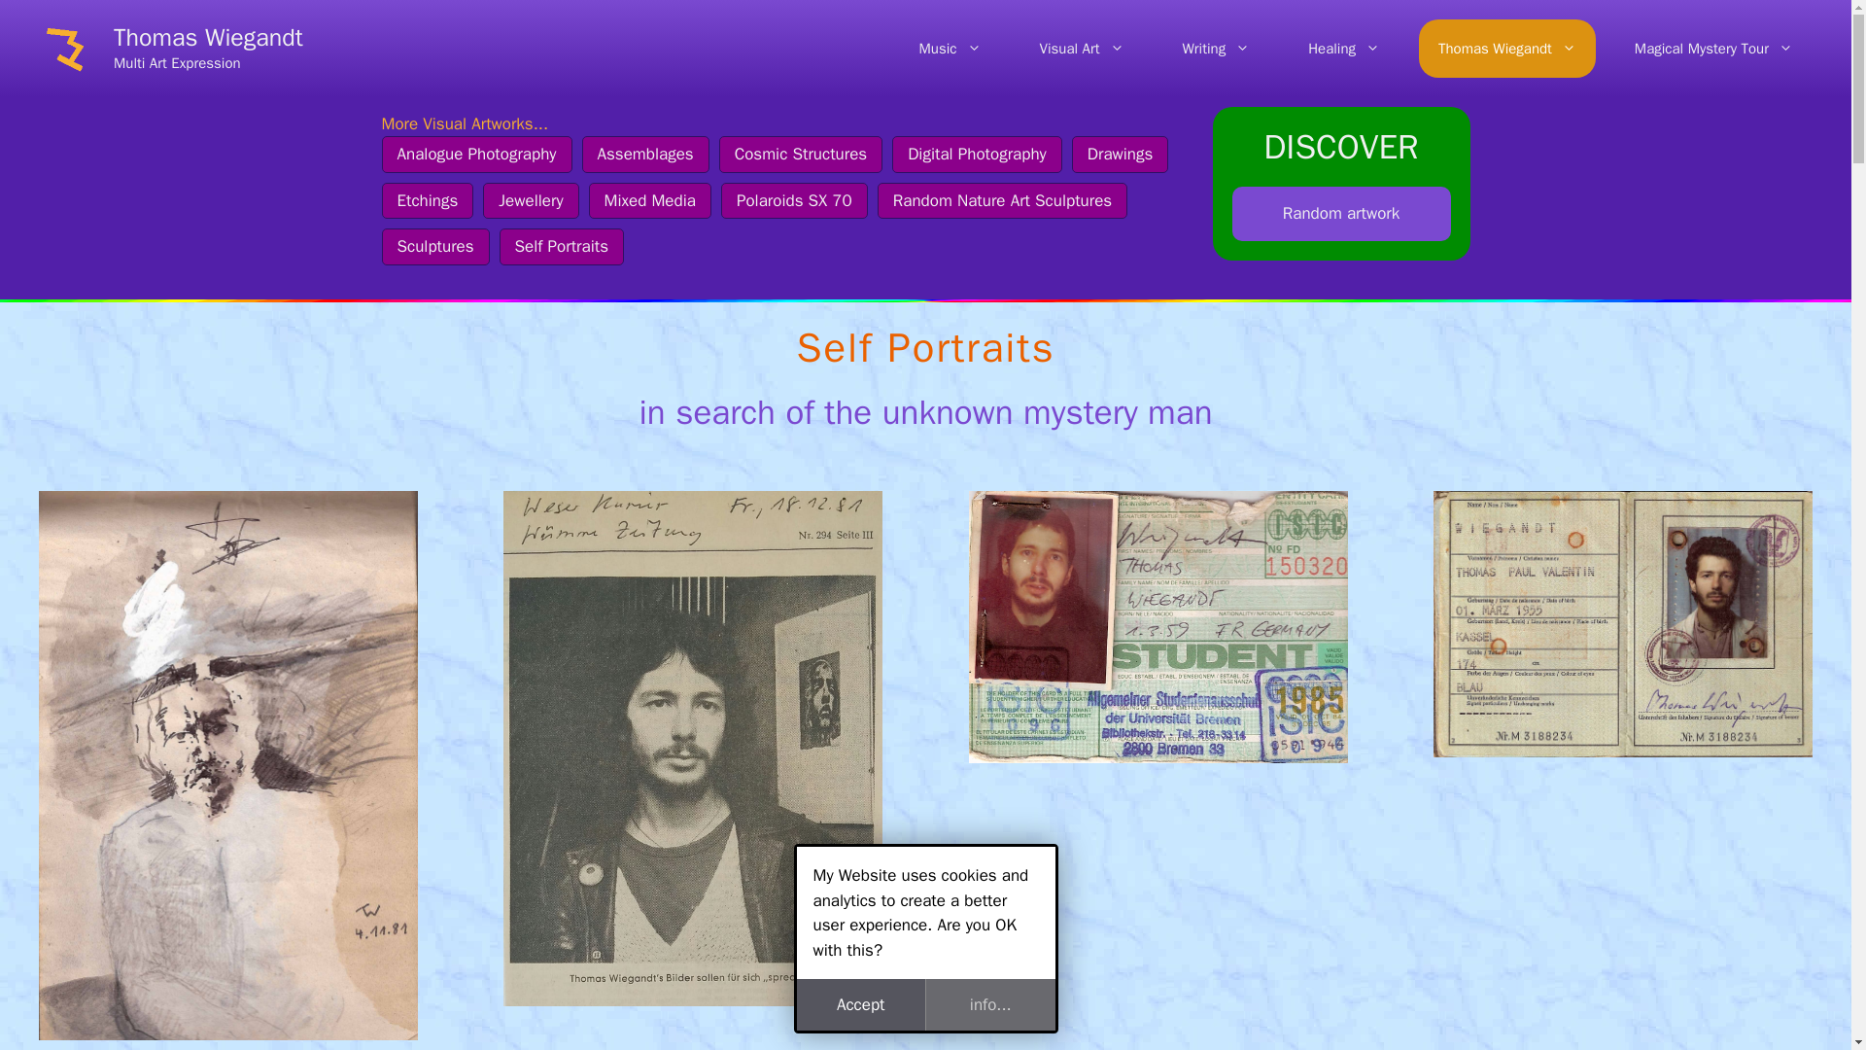 The image size is (1866, 1050). I want to click on Thomas Wiegandt, so click(1506, 49).